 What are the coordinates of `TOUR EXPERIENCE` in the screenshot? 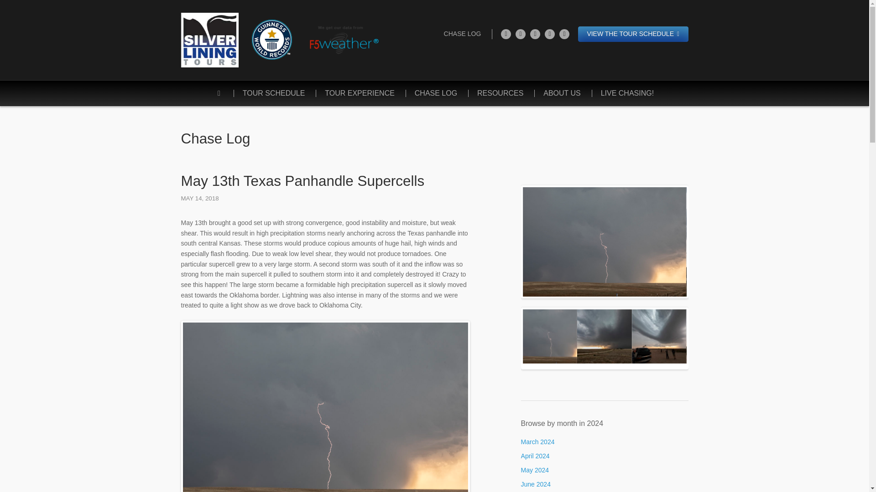 It's located at (360, 93).